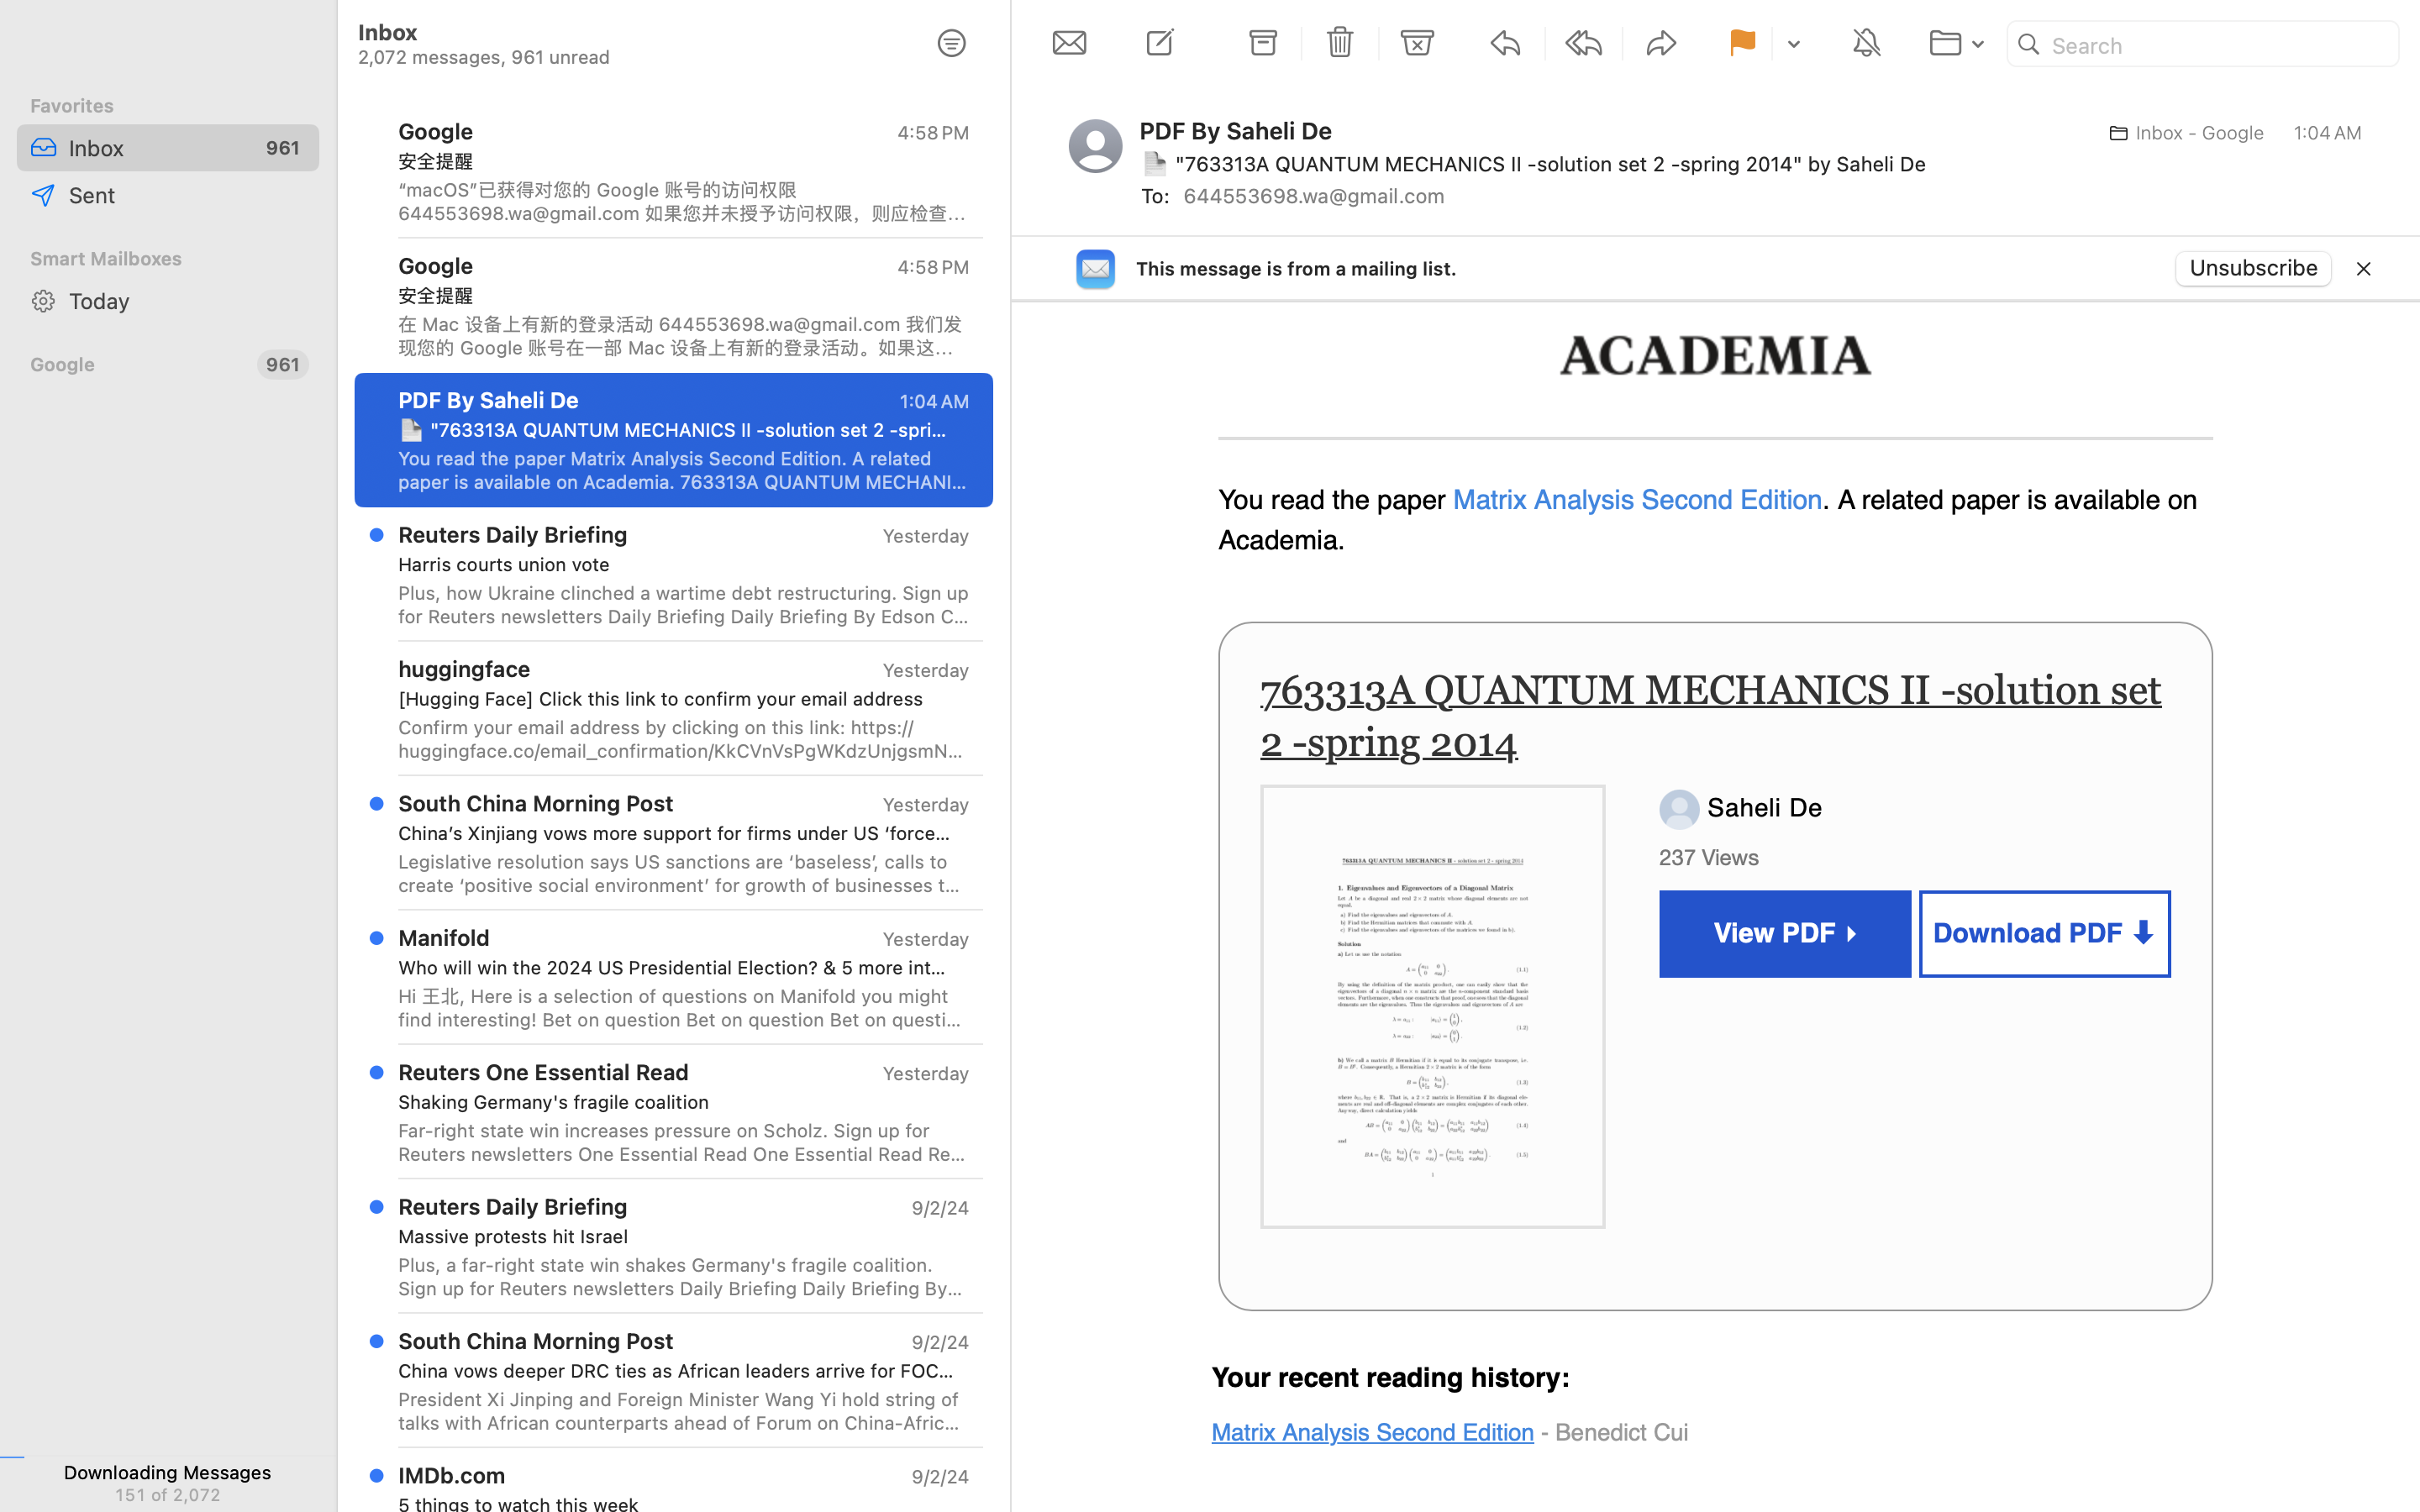  I want to click on Shaking Germany's fragile coalition, so click(677, 1102).